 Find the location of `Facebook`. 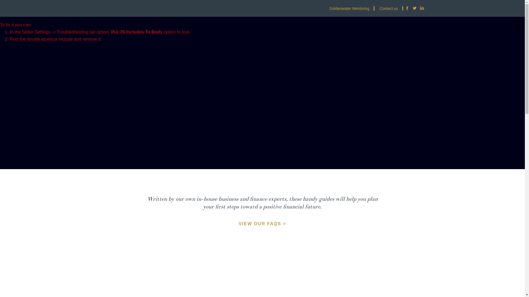

Facebook is located at coordinates (407, 8).